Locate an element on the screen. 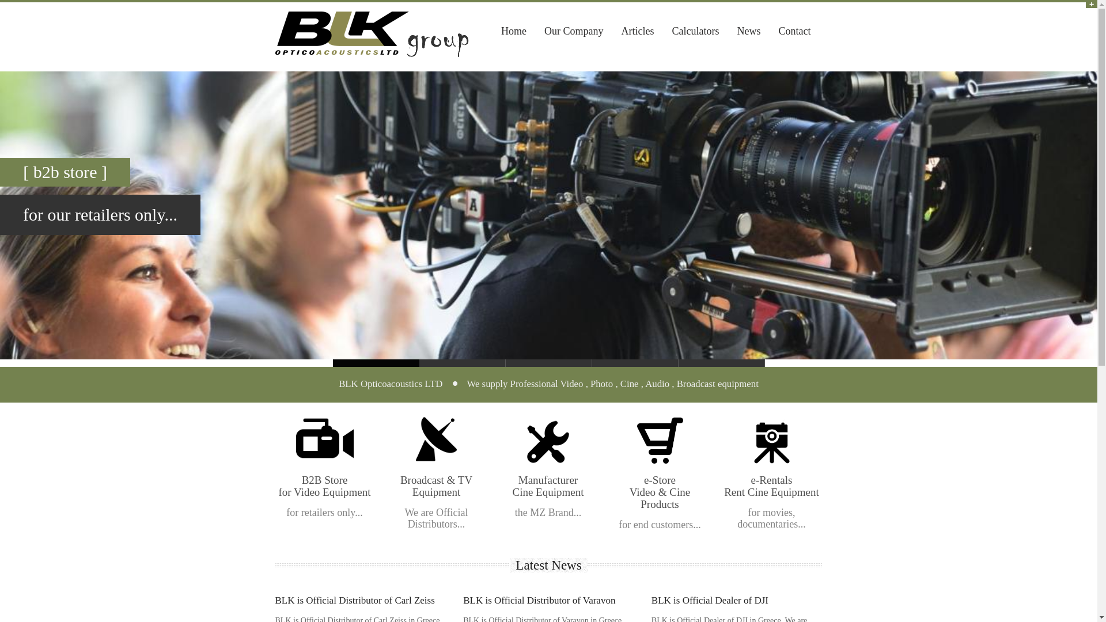 The height and width of the screenshot is (622, 1106). Slide 1 is located at coordinates (722, 363).